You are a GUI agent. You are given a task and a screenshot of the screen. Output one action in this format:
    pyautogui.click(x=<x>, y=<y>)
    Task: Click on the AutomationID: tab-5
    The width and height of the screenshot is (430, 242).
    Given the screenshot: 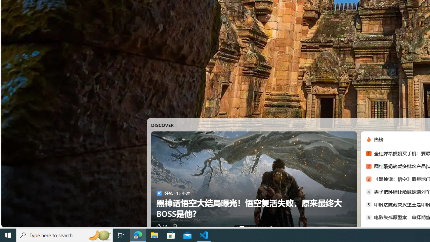 What is the action you would take?
    pyautogui.click(x=254, y=227)
    